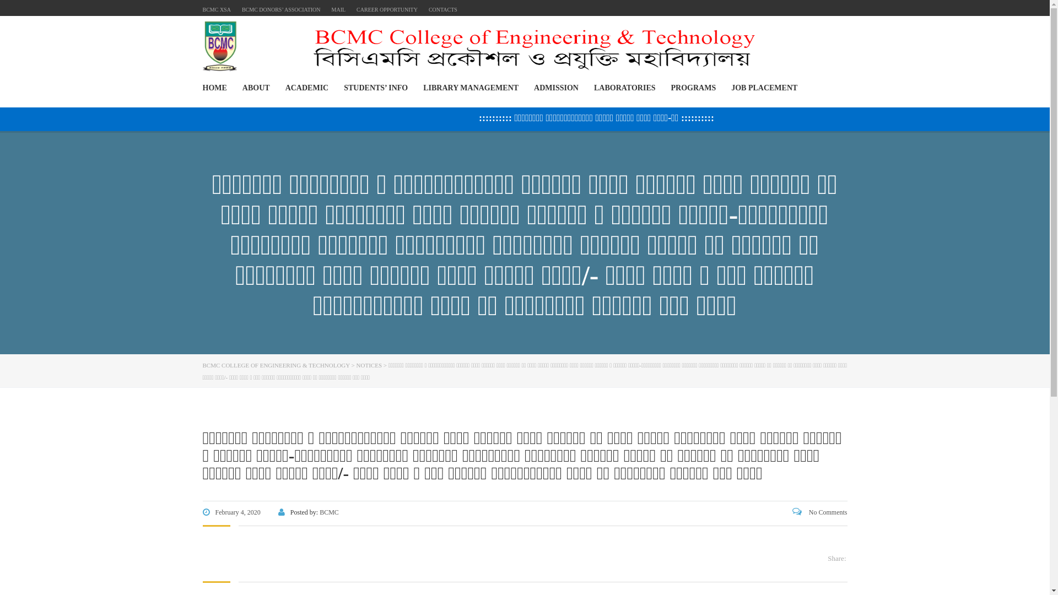  I want to click on MAIL, so click(339, 10).